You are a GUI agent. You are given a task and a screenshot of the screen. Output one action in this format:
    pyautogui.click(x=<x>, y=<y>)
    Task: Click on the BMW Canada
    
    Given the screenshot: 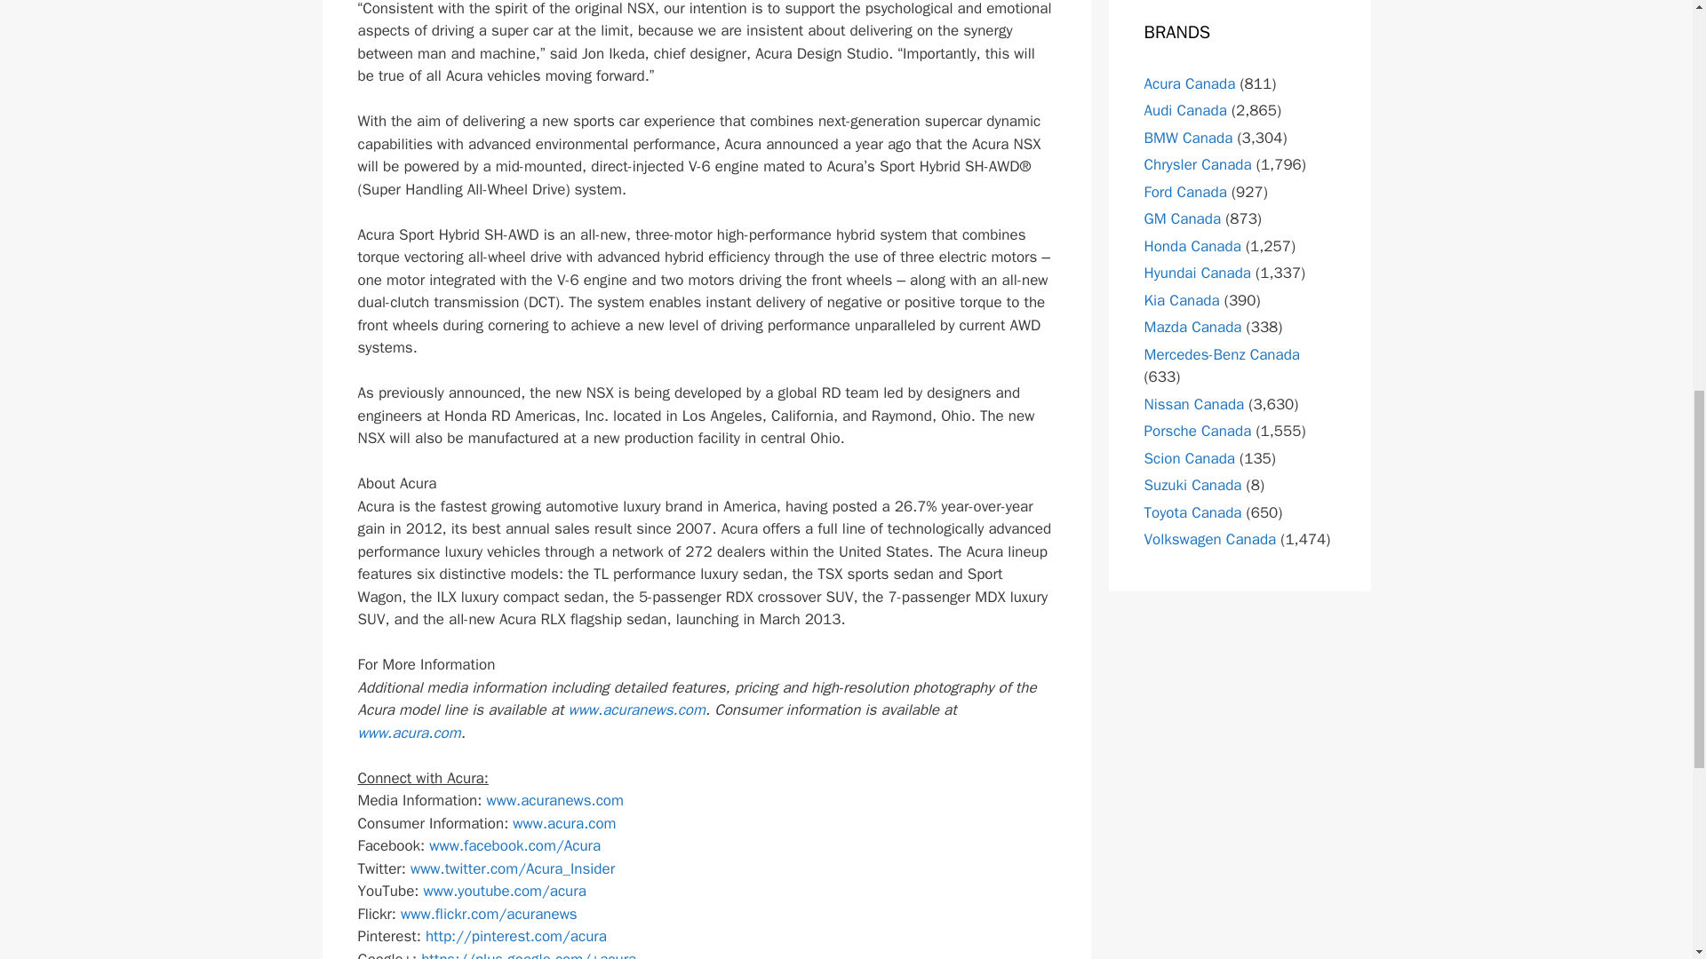 What is the action you would take?
    pyautogui.click(x=1189, y=138)
    